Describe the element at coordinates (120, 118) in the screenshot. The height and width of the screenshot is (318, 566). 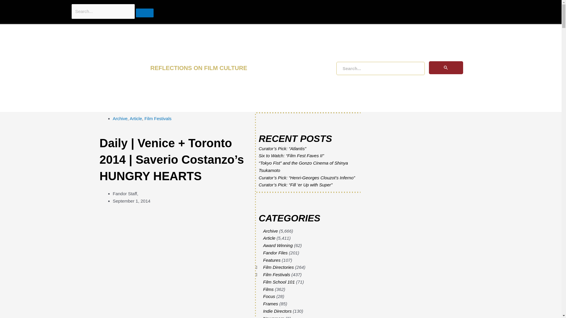
I see `Archive` at that location.